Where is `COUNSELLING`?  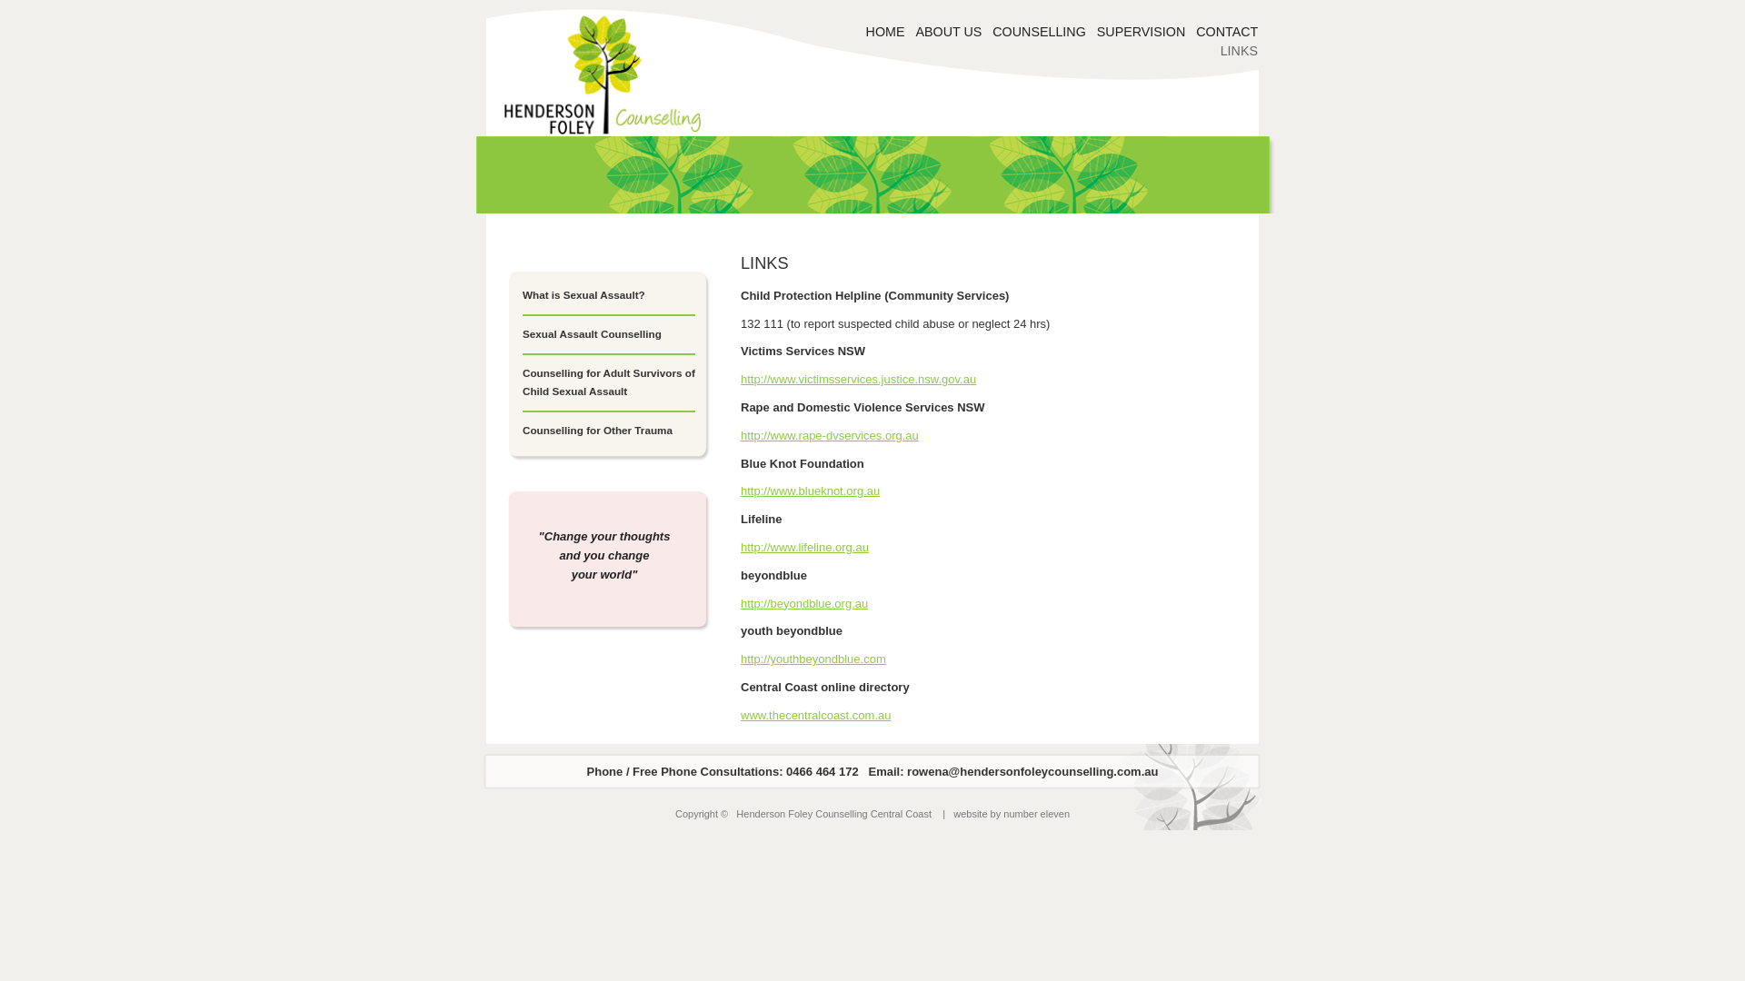 COUNSELLING is located at coordinates (1040, 32).